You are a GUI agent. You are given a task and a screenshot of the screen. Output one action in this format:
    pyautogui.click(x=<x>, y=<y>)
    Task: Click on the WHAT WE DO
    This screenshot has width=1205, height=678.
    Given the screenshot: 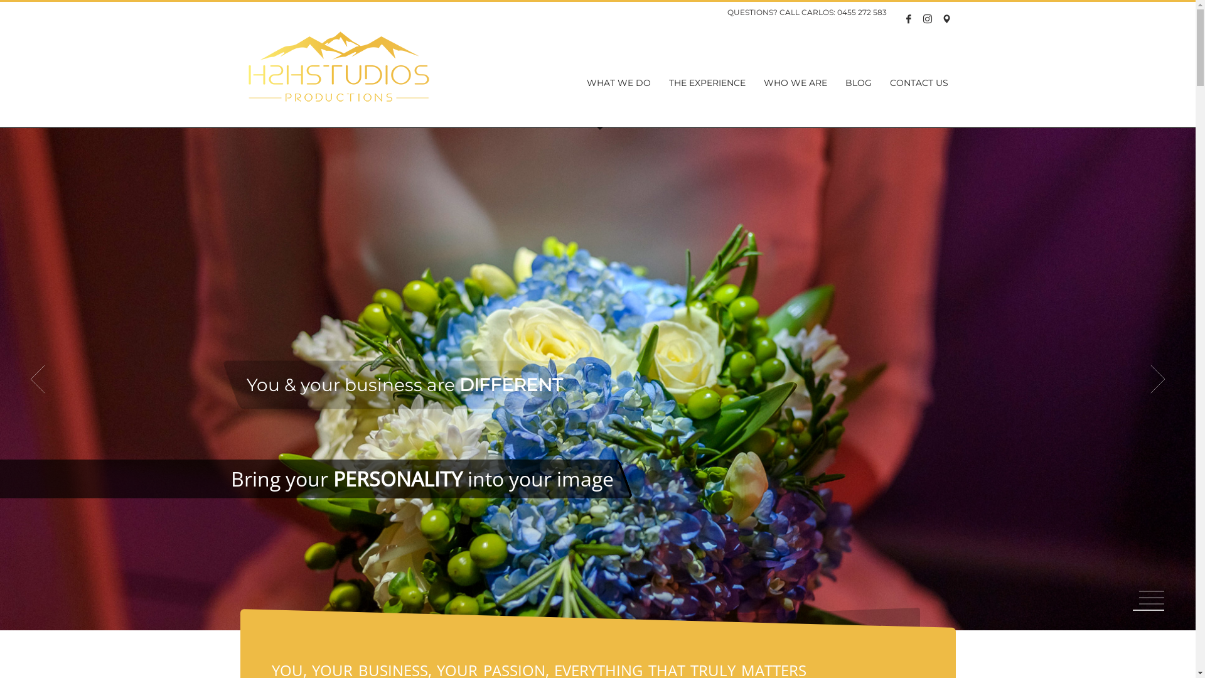 What is the action you would take?
    pyautogui.click(x=619, y=83)
    